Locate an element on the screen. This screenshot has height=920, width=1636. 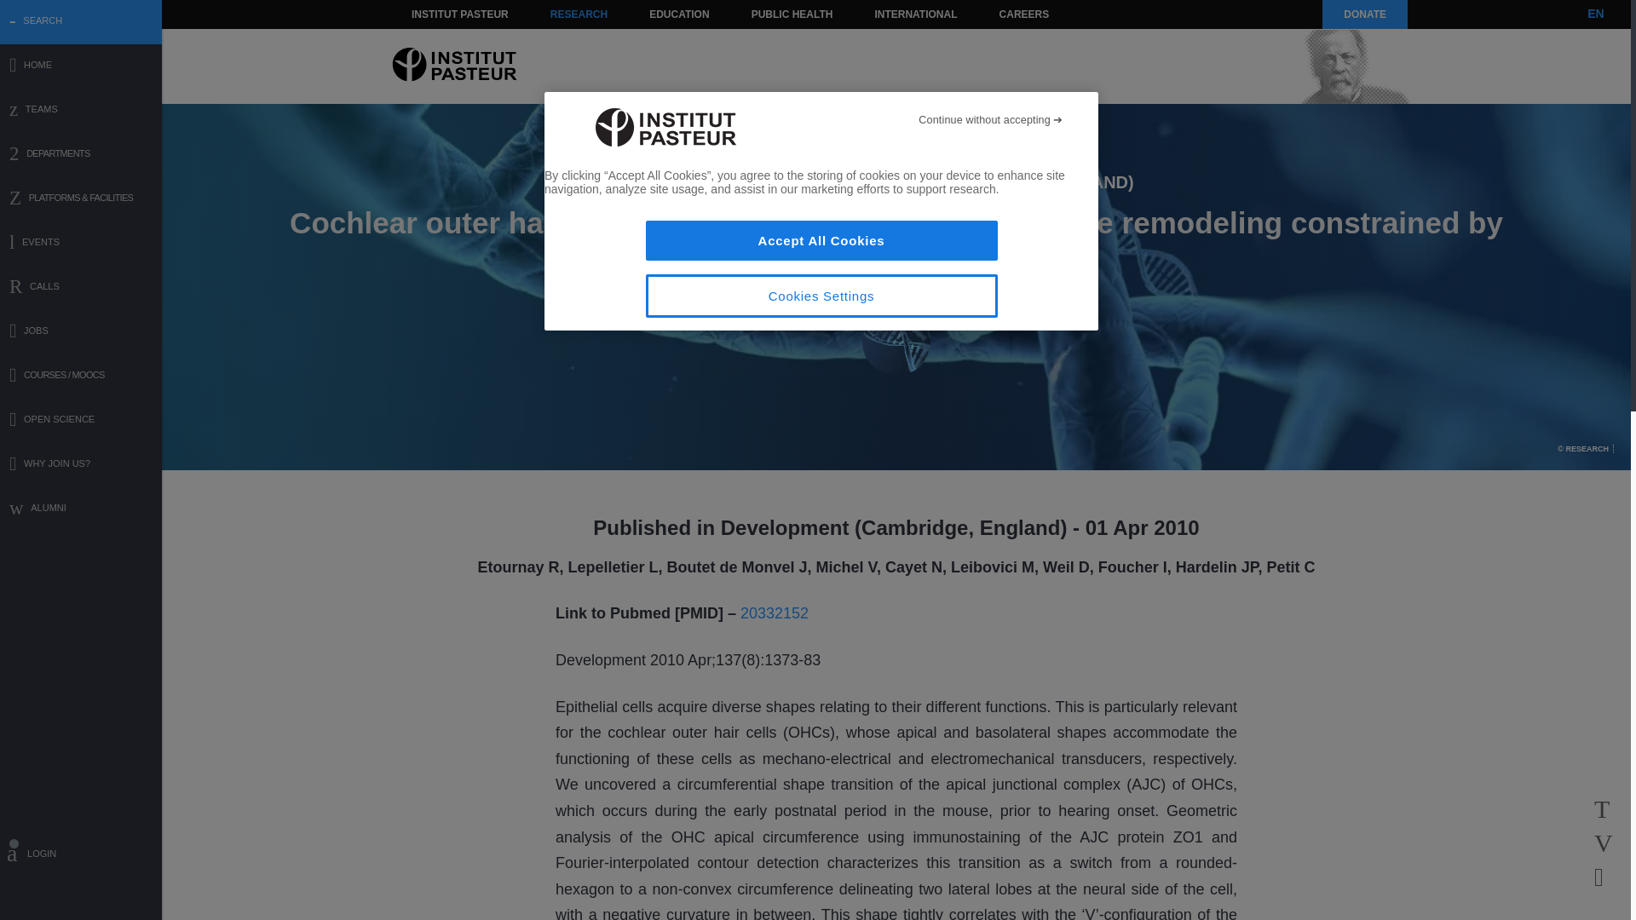
OPEN SCIENCE is located at coordinates (81, 421).